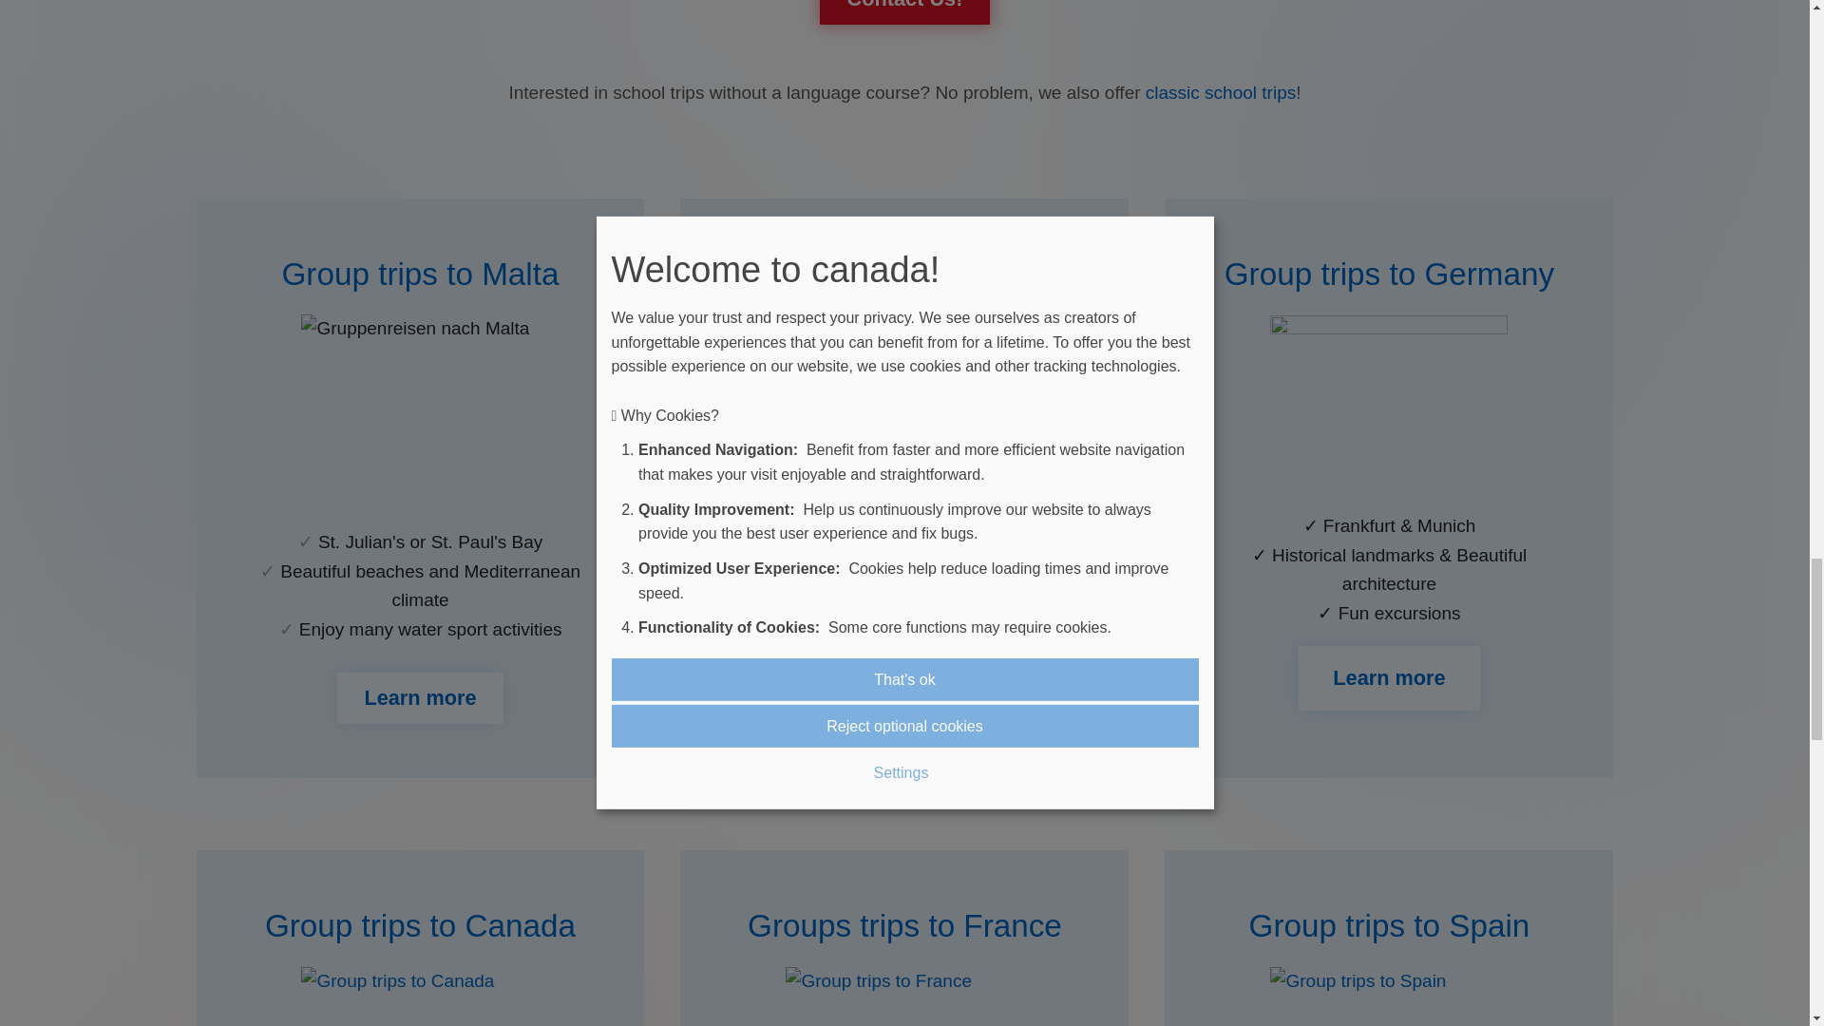 The image size is (1824, 1026). What do you see at coordinates (903, 11) in the screenshot?
I see `Contact Us!` at bounding box center [903, 11].